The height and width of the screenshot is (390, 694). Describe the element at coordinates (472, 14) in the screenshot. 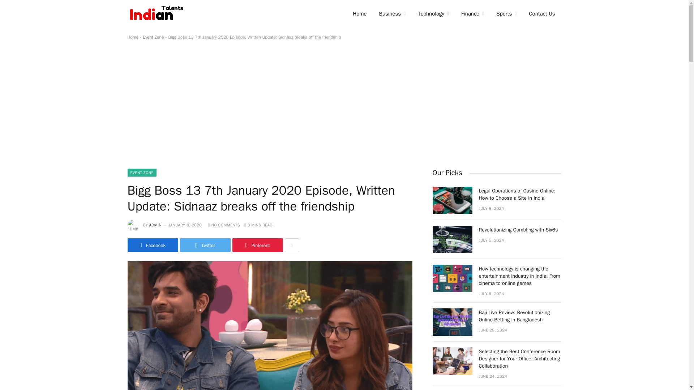

I see `Finance` at that location.